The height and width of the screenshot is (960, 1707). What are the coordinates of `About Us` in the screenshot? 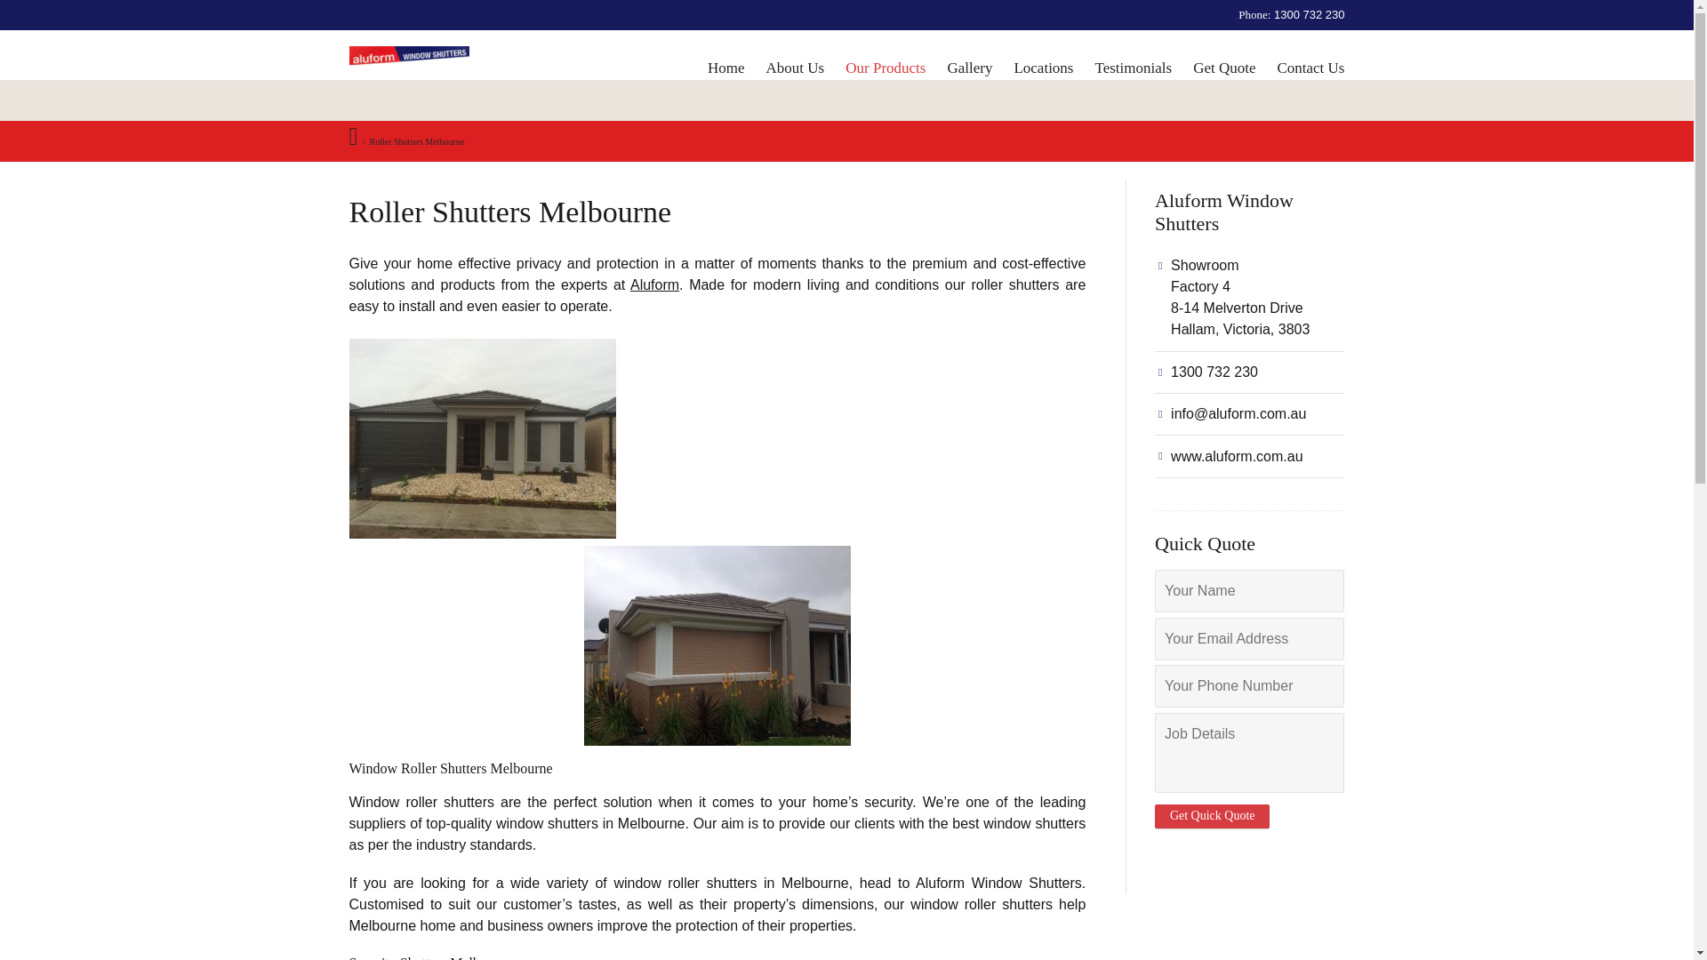 It's located at (795, 73).